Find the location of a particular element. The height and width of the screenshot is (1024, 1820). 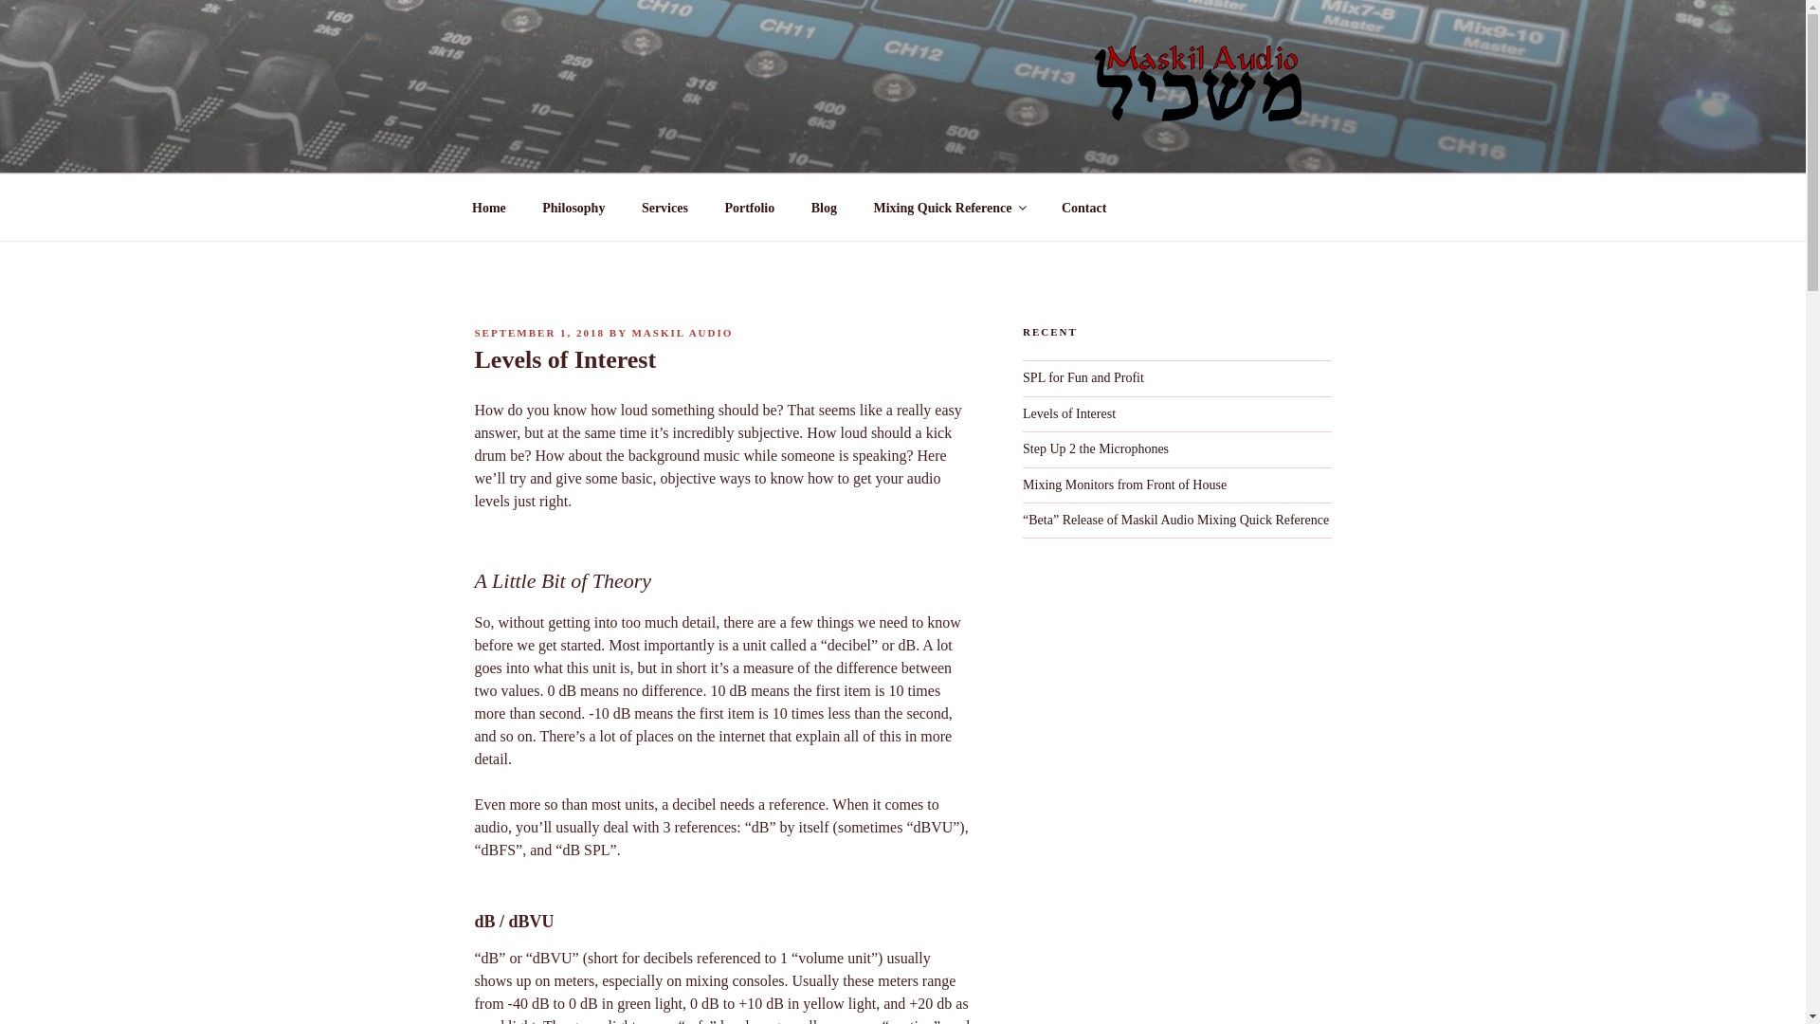

Portfolio is located at coordinates (749, 207).